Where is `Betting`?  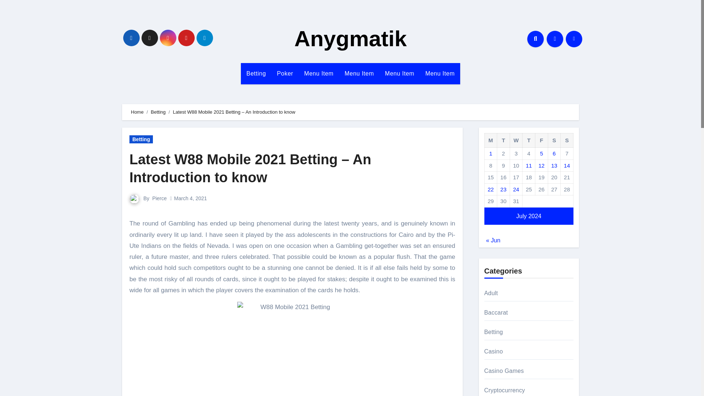 Betting is located at coordinates (158, 112).